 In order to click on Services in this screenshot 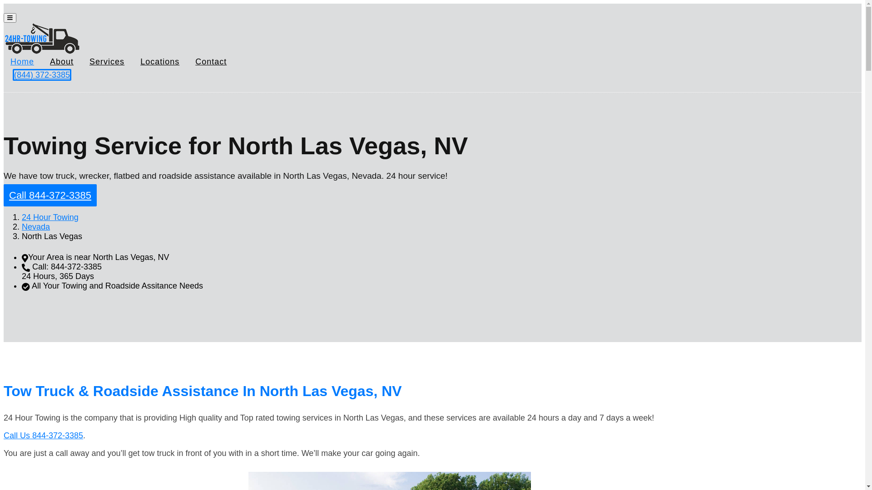, I will do `click(107, 62)`.